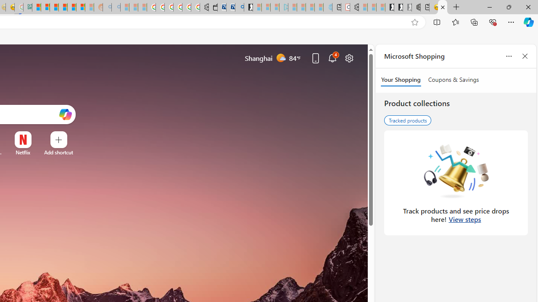 The image size is (538, 302). What do you see at coordinates (28, 8) in the screenshot?
I see `DITOGAMES AG Imprint` at bounding box center [28, 8].